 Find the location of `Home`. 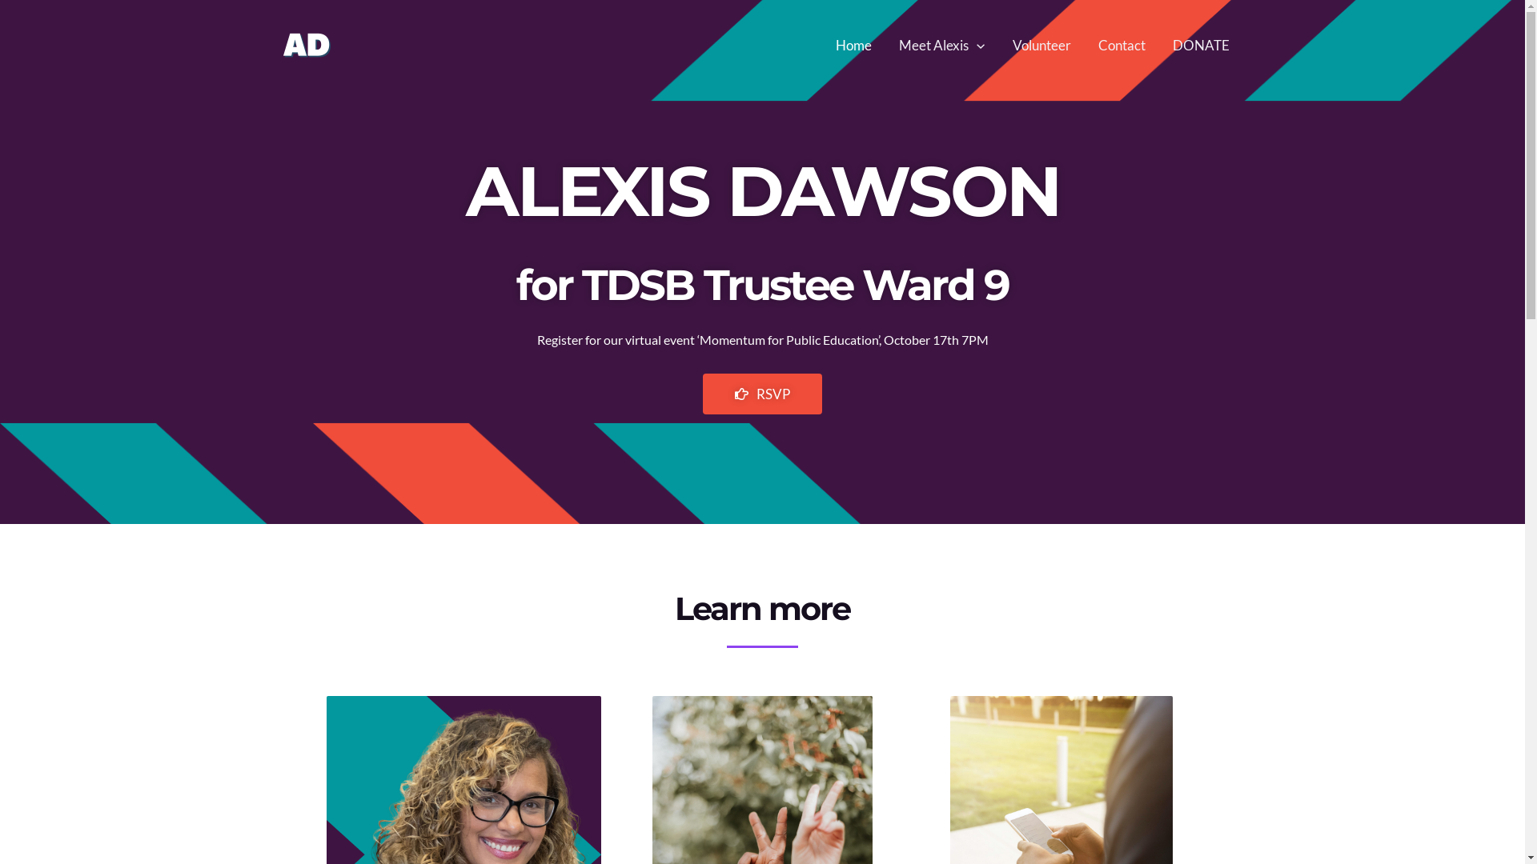

Home is located at coordinates (853, 46).